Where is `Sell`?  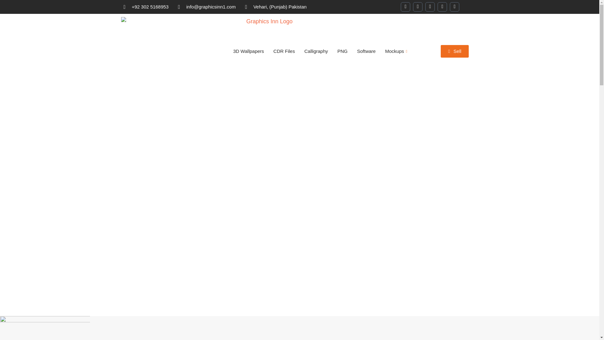 Sell is located at coordinates (455, 51).